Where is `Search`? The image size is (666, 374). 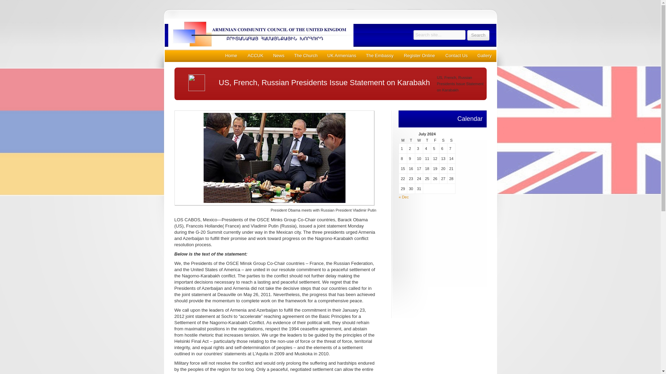 Search is located at coordinates (478, 35).